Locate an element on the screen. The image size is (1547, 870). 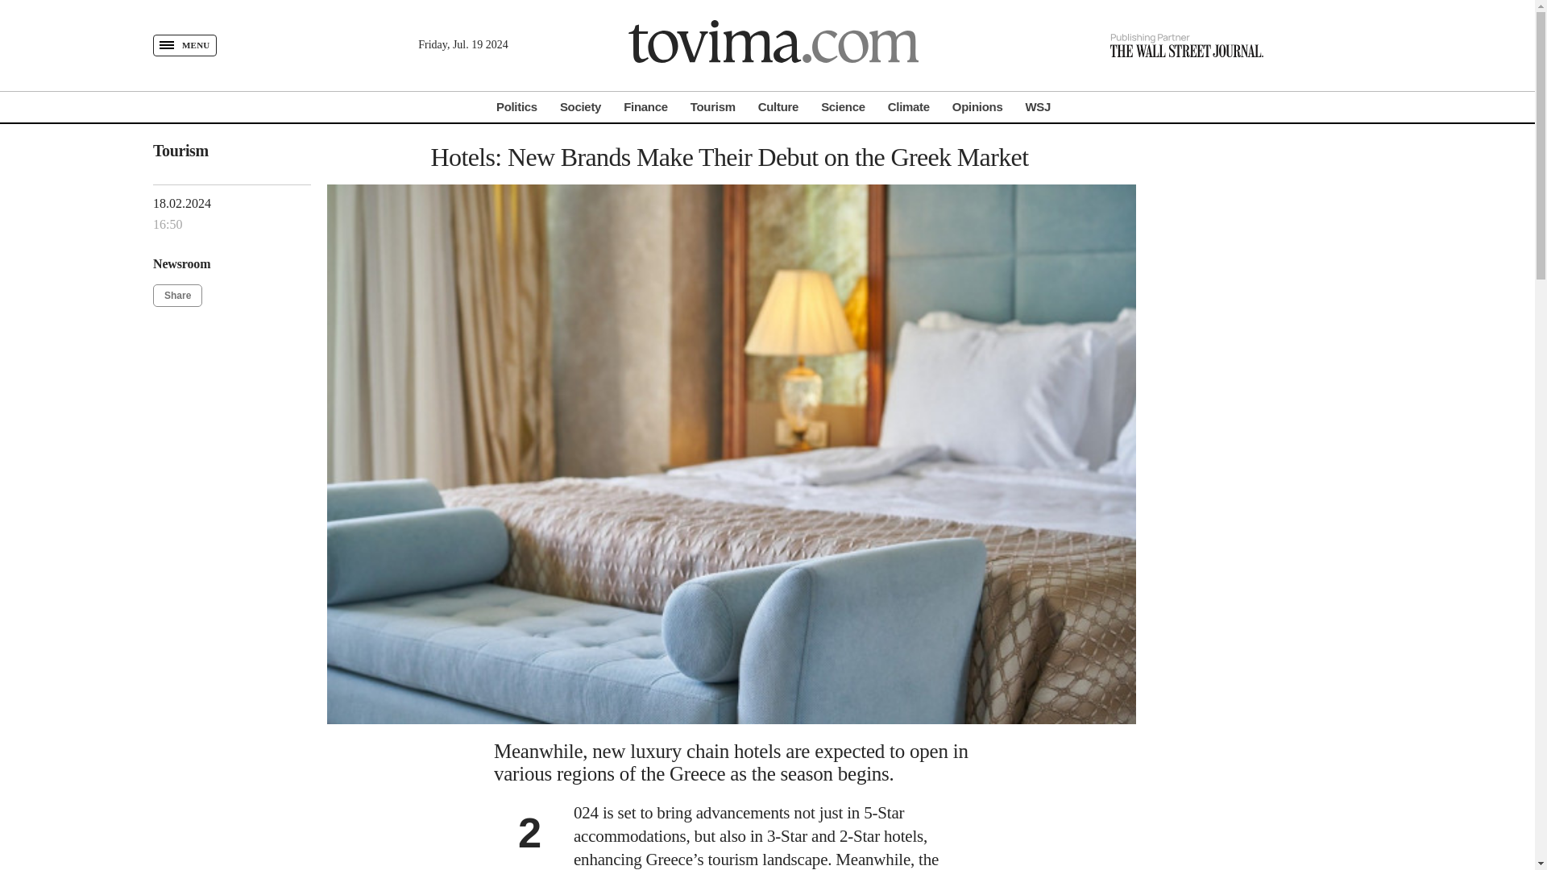
Opinions is located at coordinates (977, 106).